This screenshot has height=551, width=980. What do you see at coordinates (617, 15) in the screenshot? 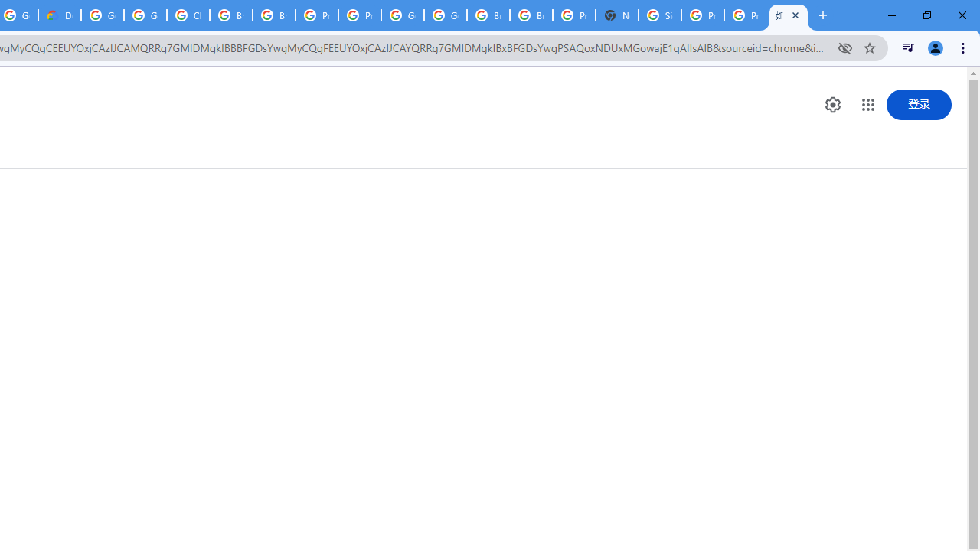
I see `New Tab` at bounding box center [617, 15].